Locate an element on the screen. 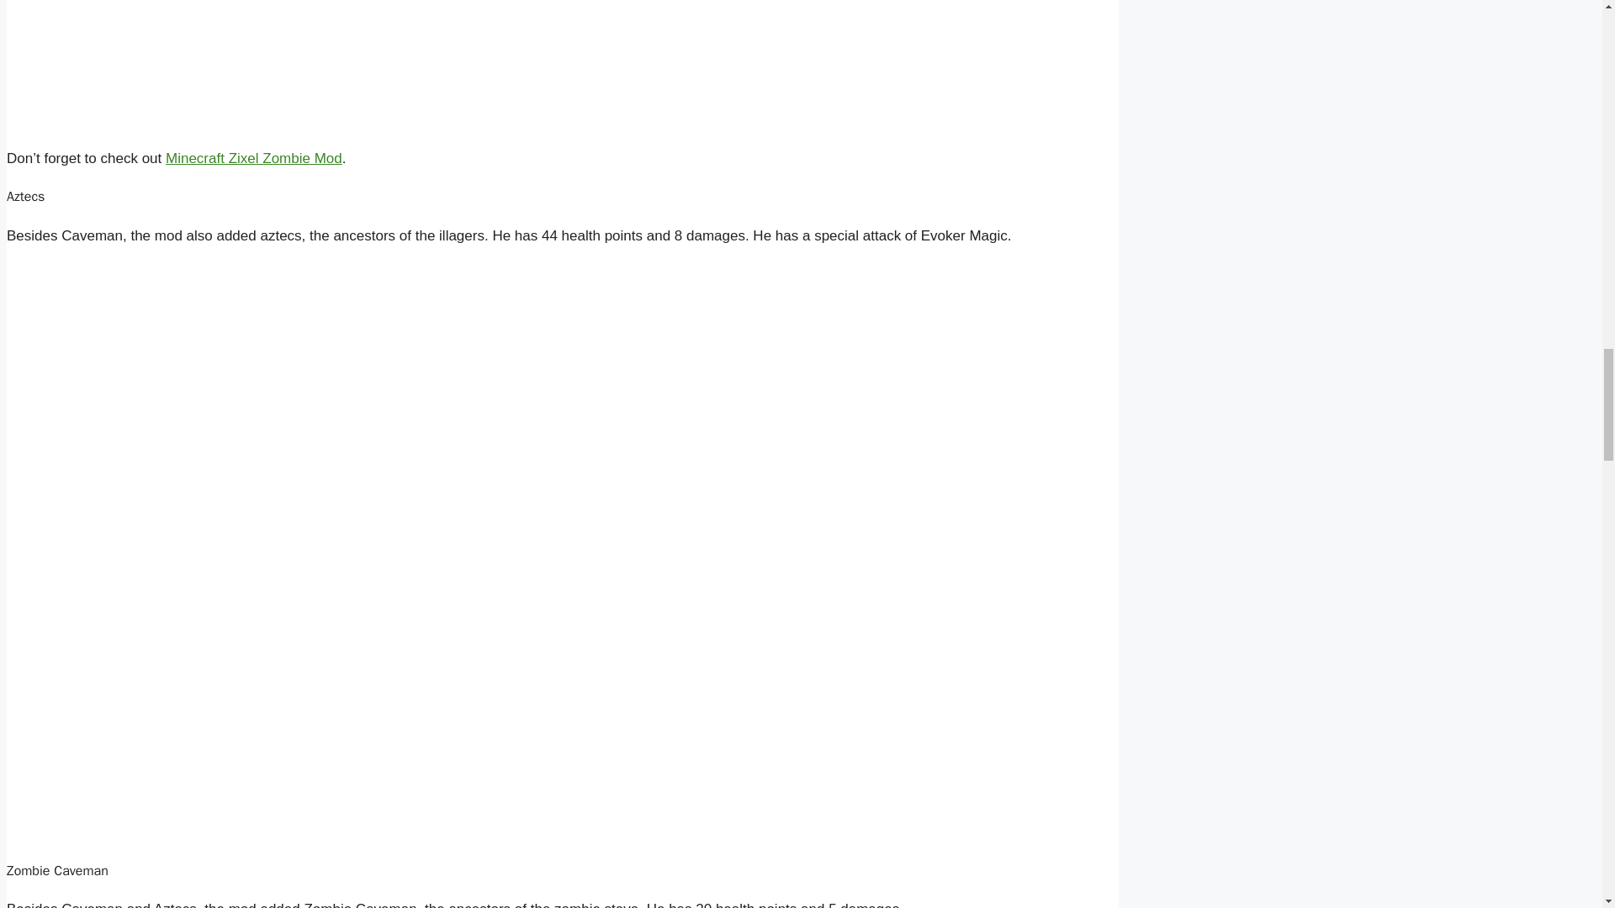  Minecraft Zixel Zombie Mod is located at coordinates (254, 158).